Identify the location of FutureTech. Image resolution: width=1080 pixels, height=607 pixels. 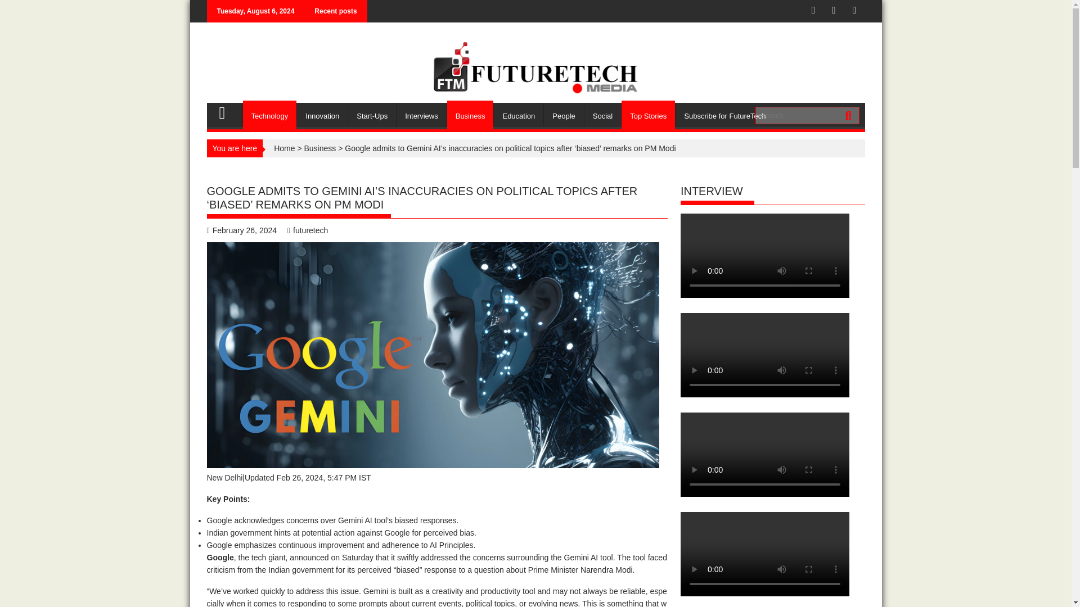
(227, 111).